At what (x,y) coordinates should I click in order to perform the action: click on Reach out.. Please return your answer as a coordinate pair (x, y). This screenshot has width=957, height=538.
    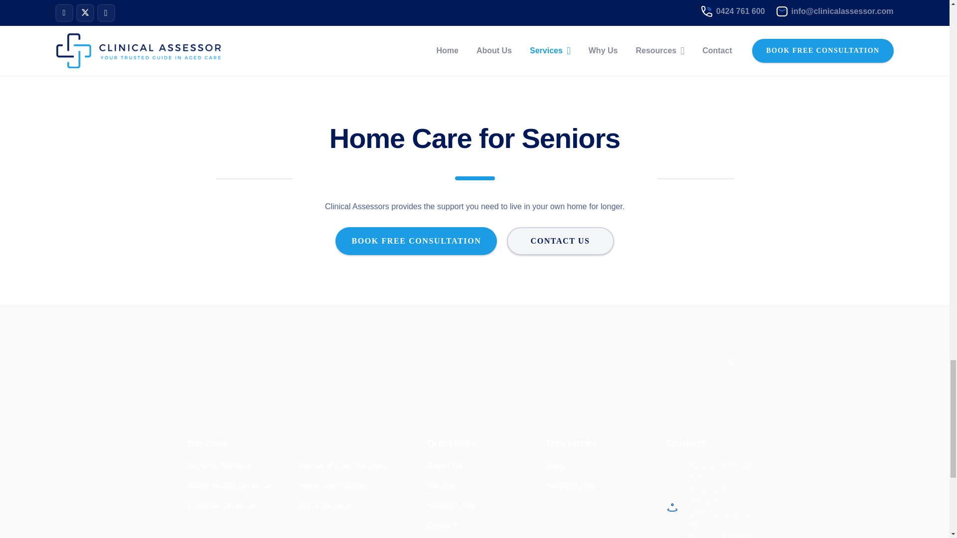
    Looking at the image, I should click on (521, 19).